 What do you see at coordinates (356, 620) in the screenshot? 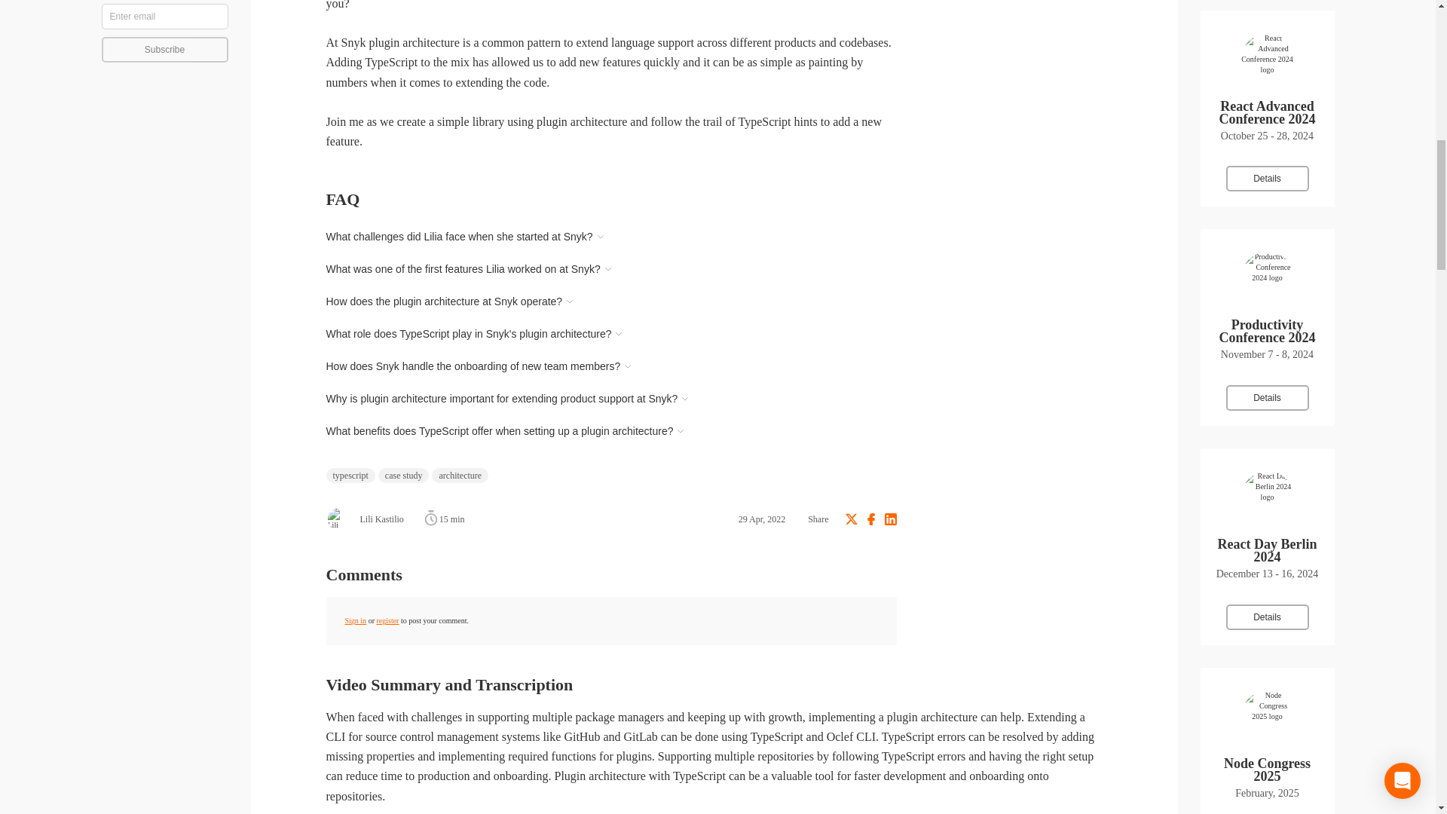
I see `Sign in` at bounding box center [356, 620].